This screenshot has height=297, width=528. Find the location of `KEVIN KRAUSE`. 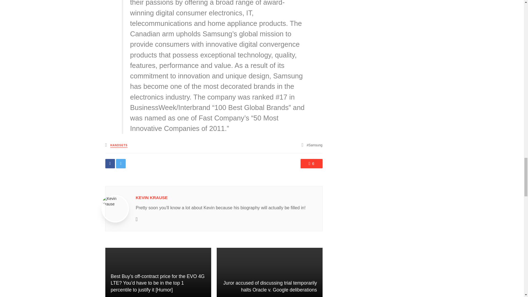

KEVIN KRAUSE is located at coordinates (152, 197).